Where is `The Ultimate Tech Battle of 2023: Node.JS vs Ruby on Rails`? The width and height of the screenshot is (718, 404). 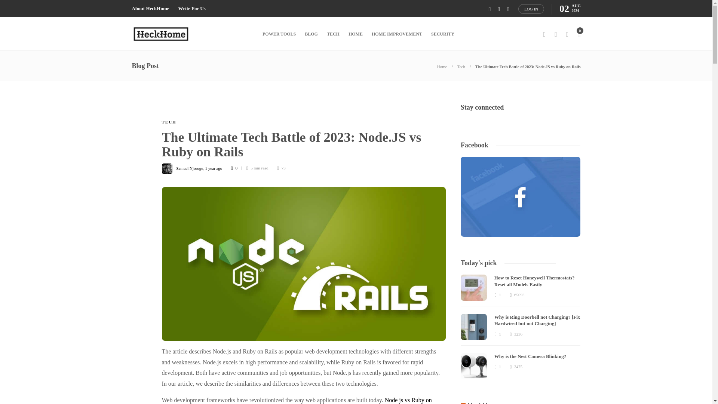
The Ultimate Tech Battle of 2023: Node.JS vs Ruby on Rails is located at coordinates (528, 66).